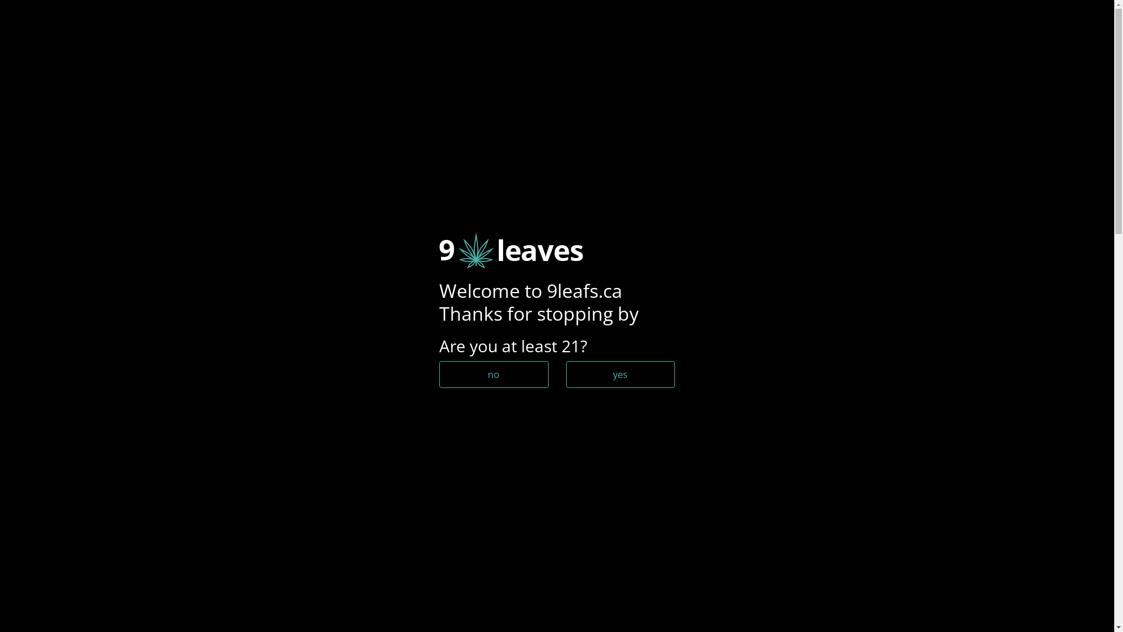  Describe the element at coordinates (1059, 28) in the screenshot. I see `ABOUT US` at that location.